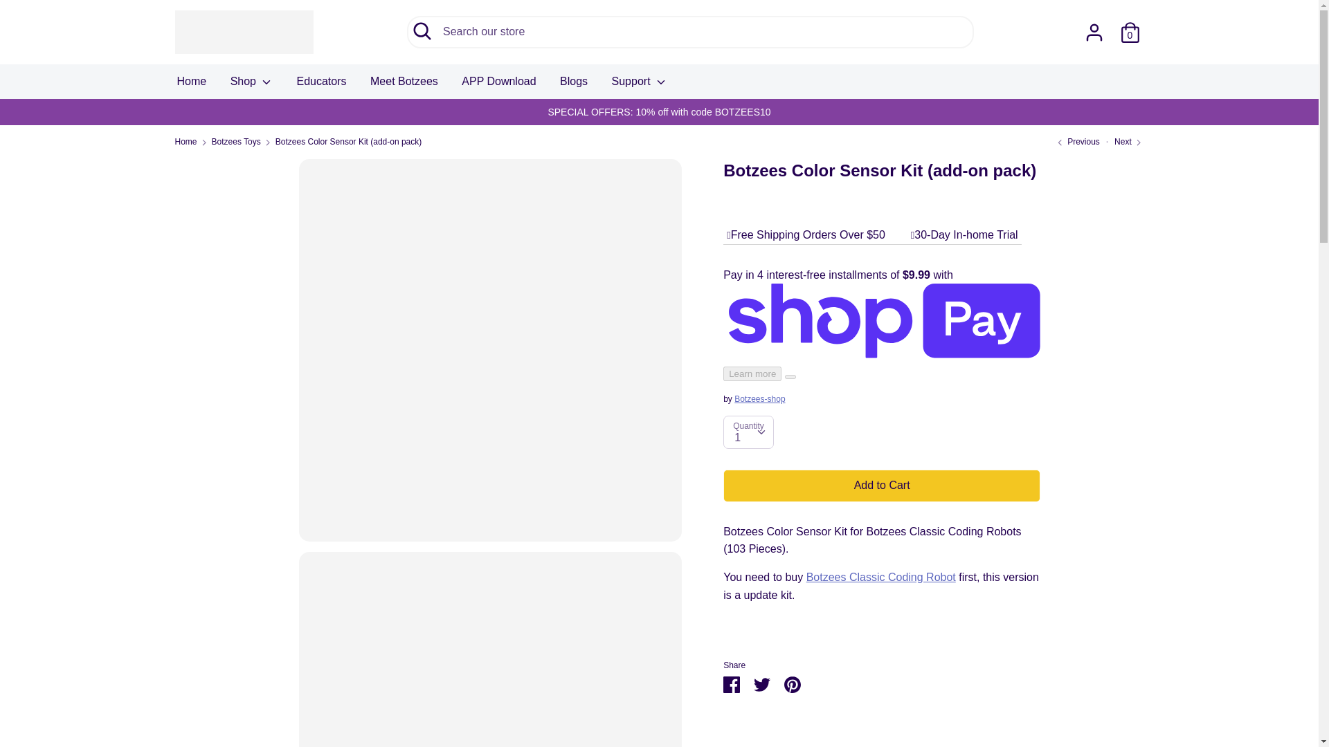 This screenshot has height=747, width=1329. Describe the element at coordinates (1128, 141) in the screenshot. I see `Botzees RC - Police Car` at that location.